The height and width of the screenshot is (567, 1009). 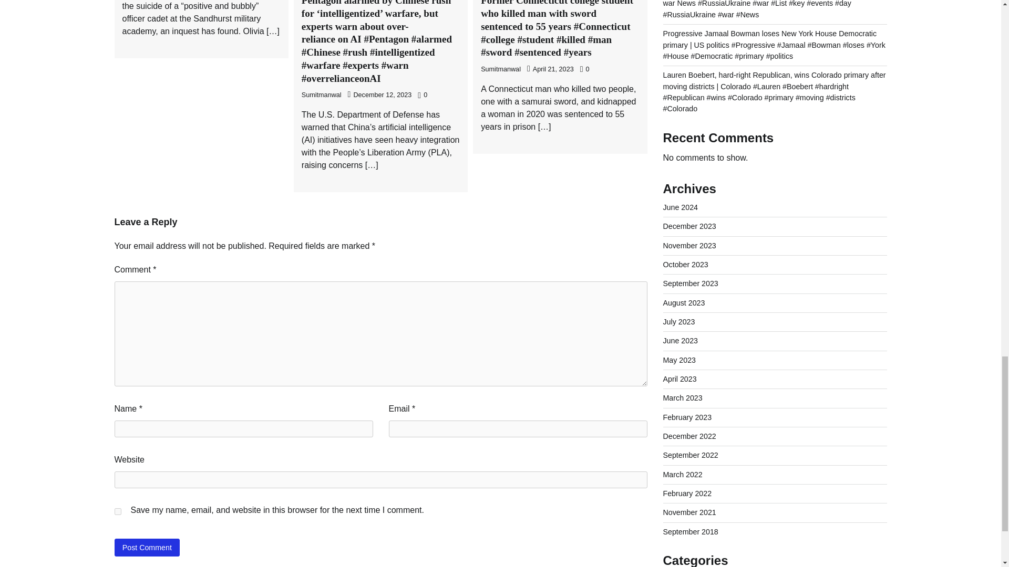 I want to click on Post Comment, so click(x=147, y=547).